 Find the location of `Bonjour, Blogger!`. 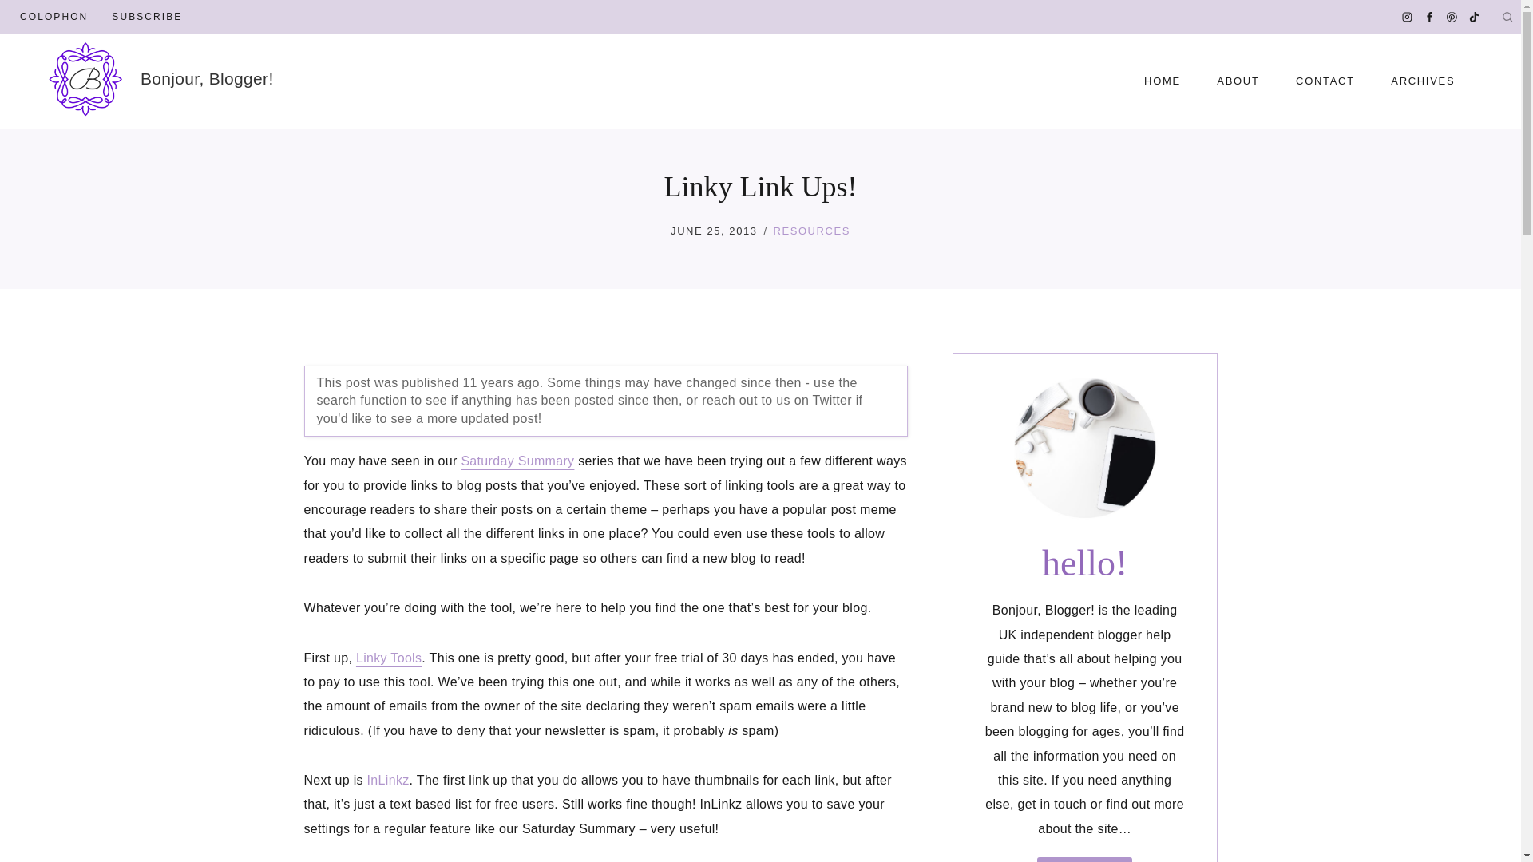

Bonjour, Blogger! is located at coordinates (160, 78).